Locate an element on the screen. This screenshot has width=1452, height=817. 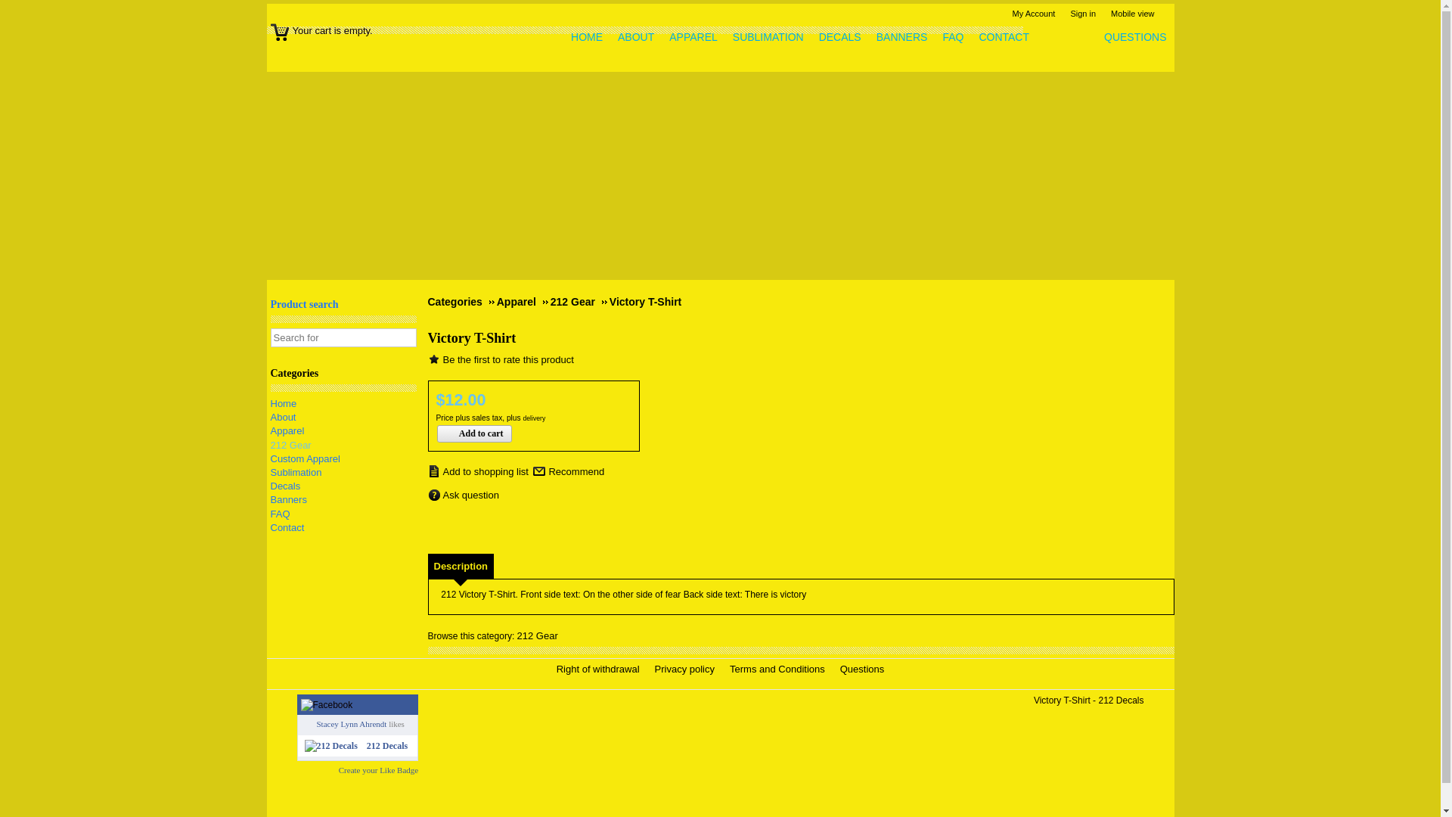
Questions is located at coordinates (867, 669).